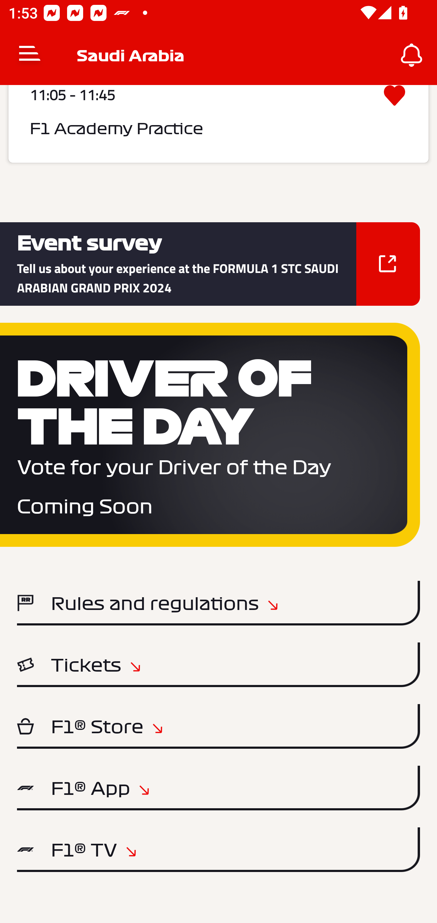 This screenshot has width=437, height=923. I want to click on Navigate up, so click(30, 55).